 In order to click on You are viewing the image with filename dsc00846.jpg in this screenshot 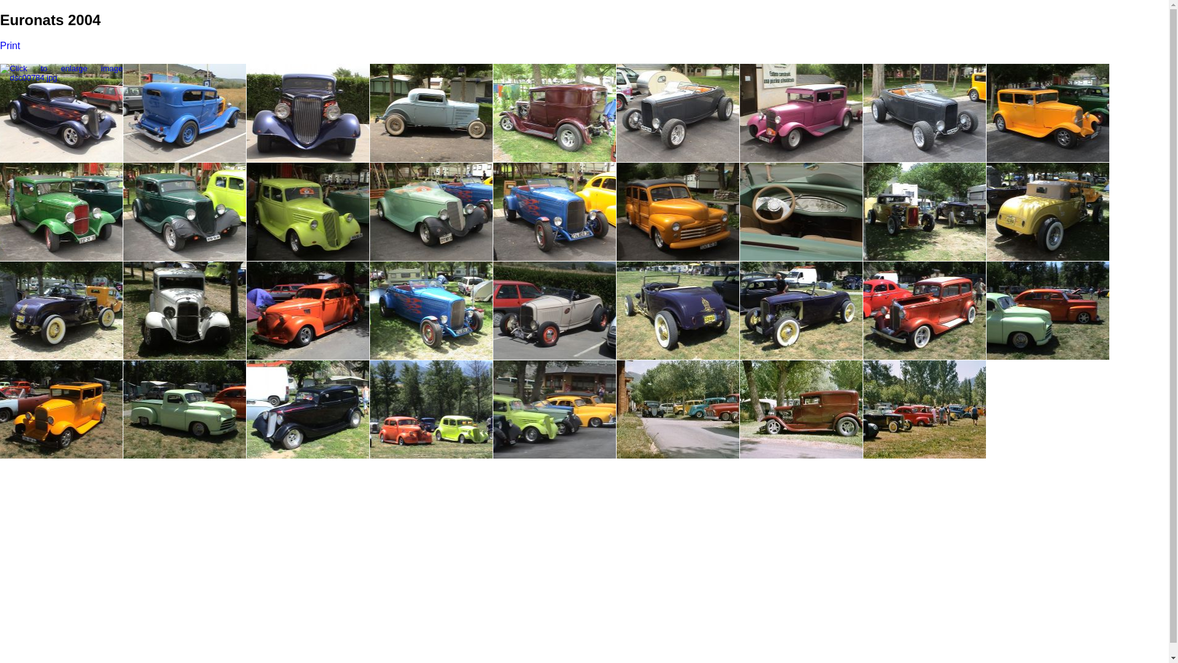, I will do `click(1048, 311)`.